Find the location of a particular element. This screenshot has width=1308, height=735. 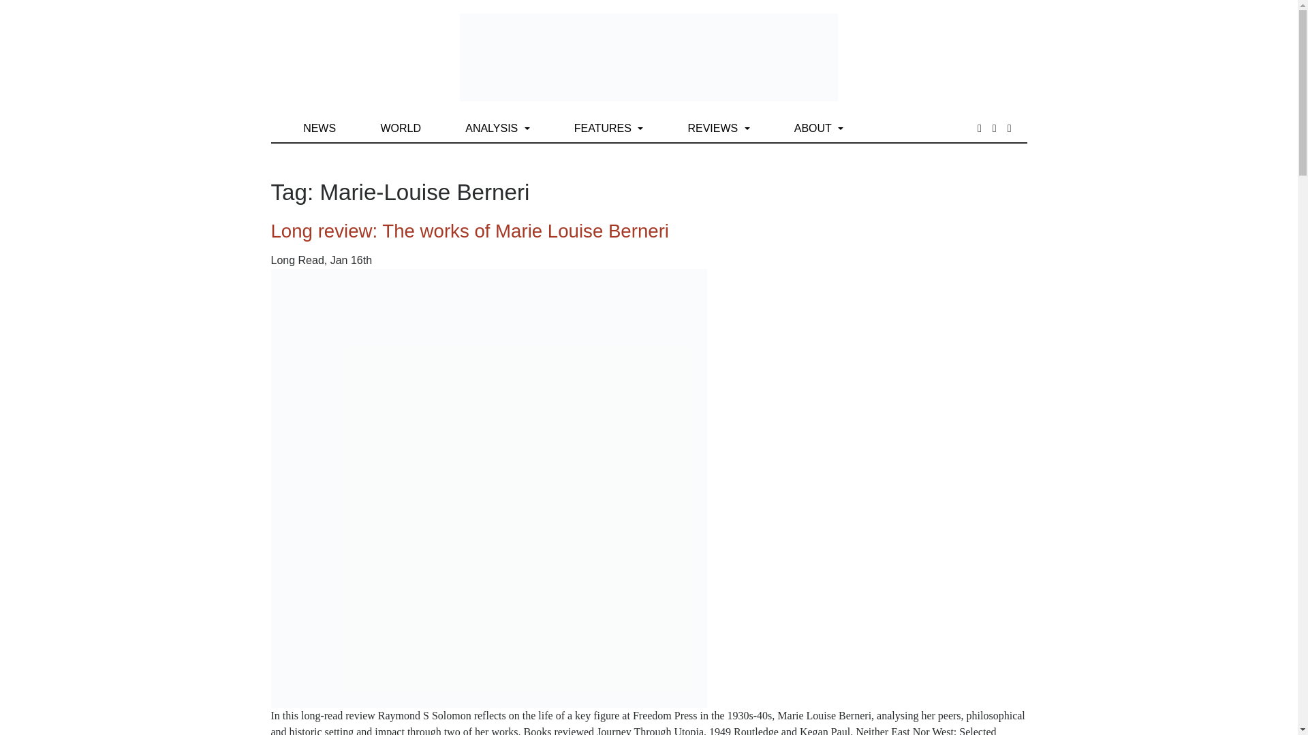

REVIEWS is located at coordinates (718, 128).